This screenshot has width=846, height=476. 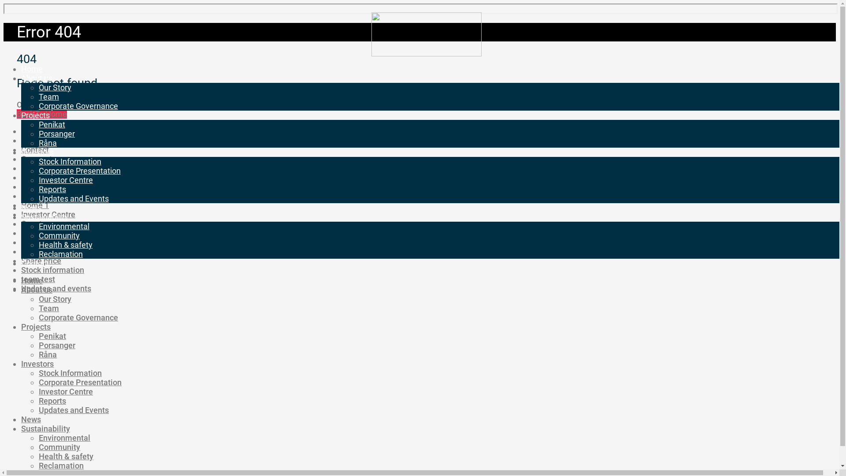 What do you see at coordinates (78, 317) in the screenshot?
I see `Corporate Governance` at bounding box center [78, 317].